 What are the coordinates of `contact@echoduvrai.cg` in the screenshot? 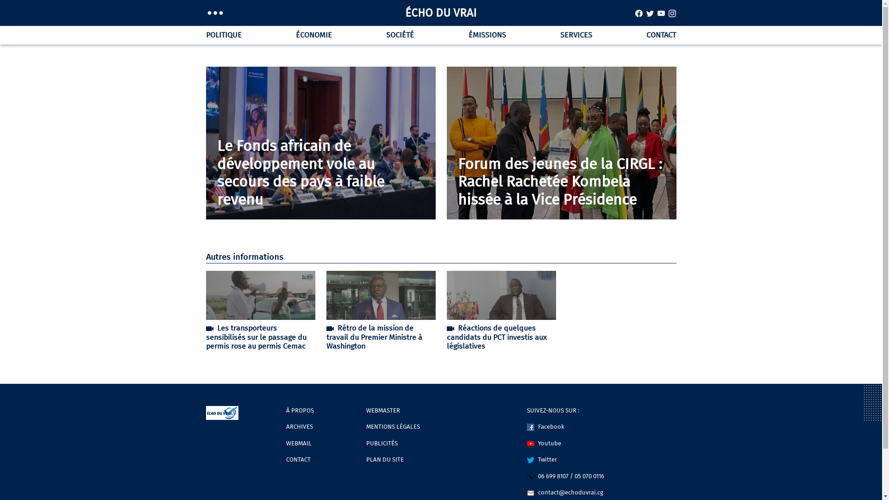 It's located at (565, 493).